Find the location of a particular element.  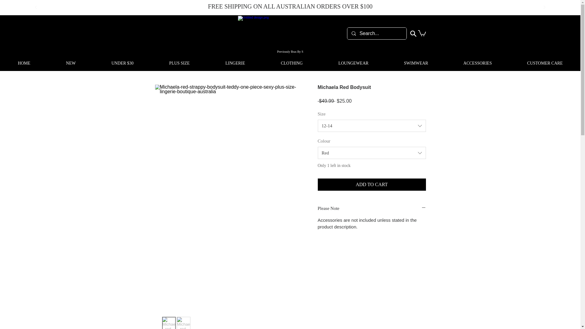

LOUNGEWEAR is located at coordinates (353, 63).